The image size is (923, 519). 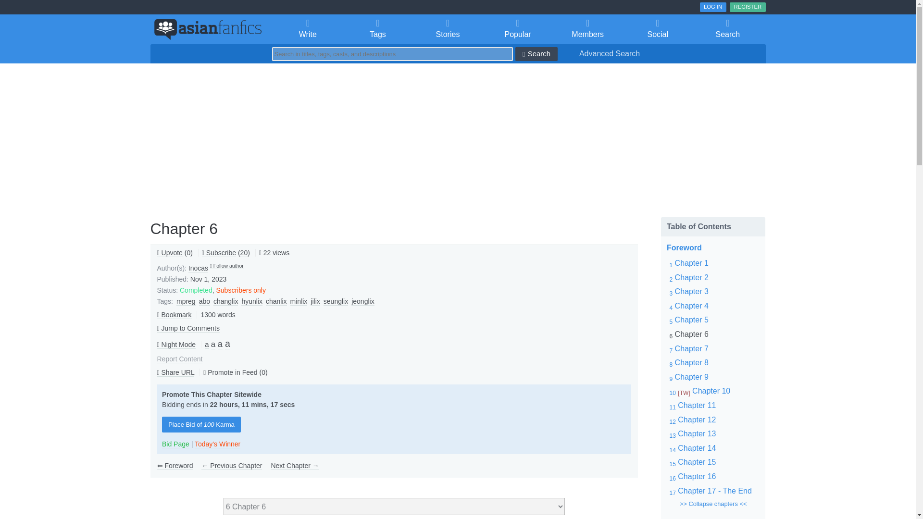 I want to click on LOG IN, so click(x=713, y=7).